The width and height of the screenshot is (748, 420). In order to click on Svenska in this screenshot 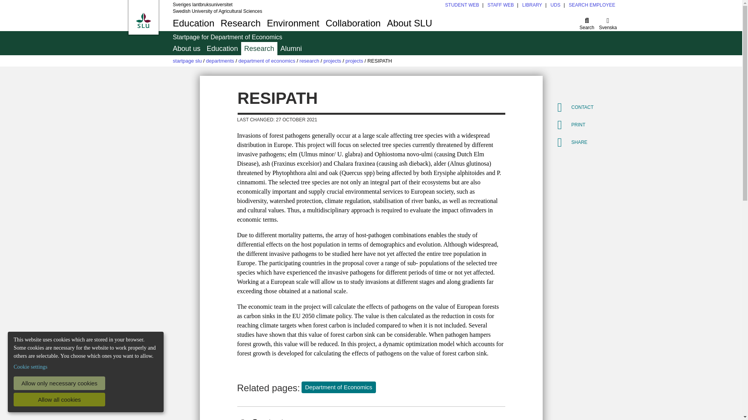, I will do `click(608, 23)`.